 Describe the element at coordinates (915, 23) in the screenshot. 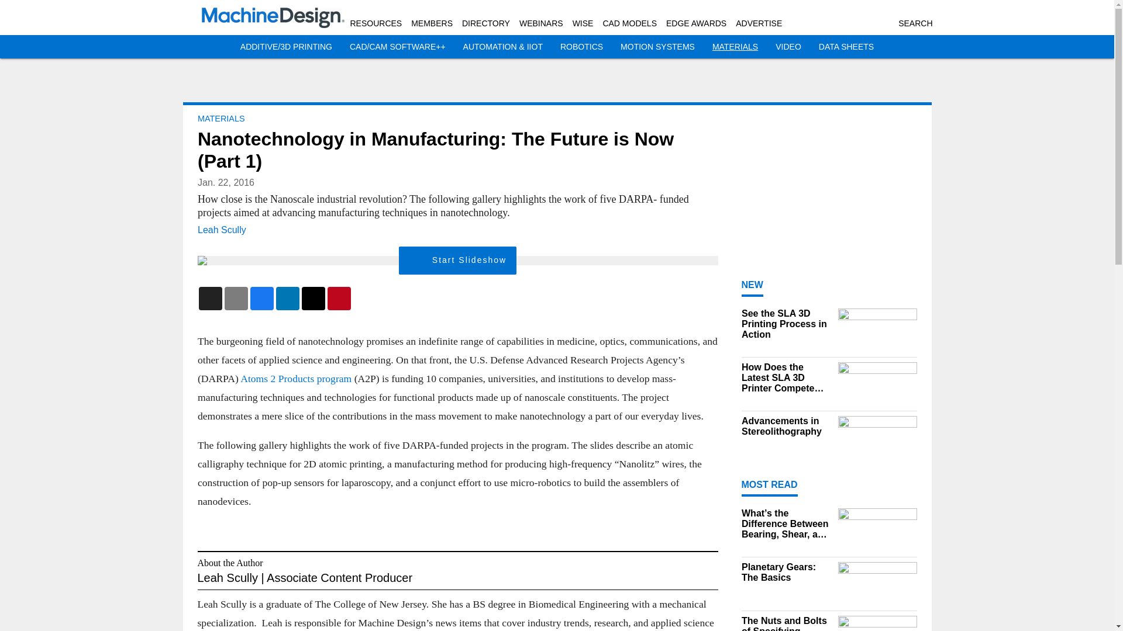

I see `SEARCH` at that location.